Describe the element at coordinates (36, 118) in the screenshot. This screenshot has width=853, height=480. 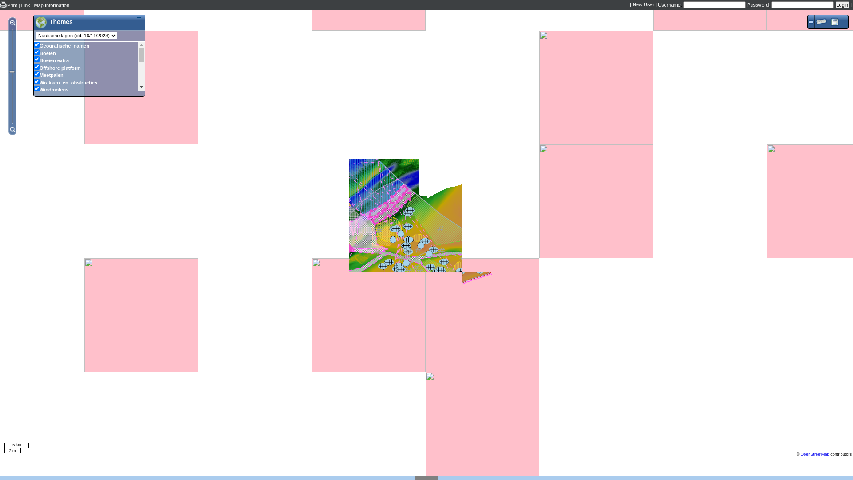
I see `Basislijn` at that location.